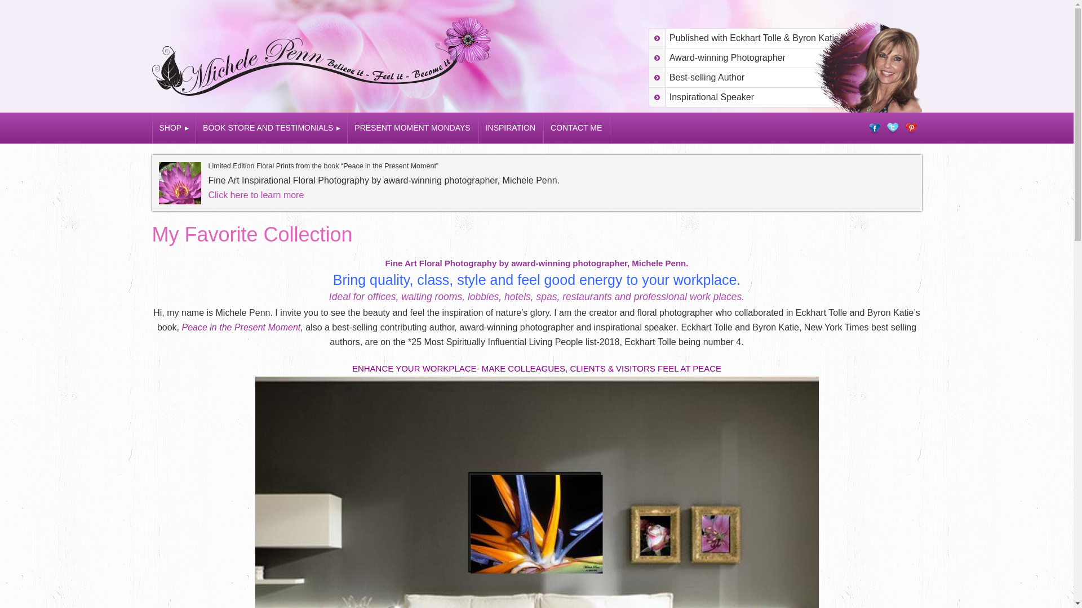  What do you see at coordinates (327, 61) in the screenshot?
I see `MICHELE PENN, PEACE IN THE PRESENT MOMENT` at bounding box center [327, 61].